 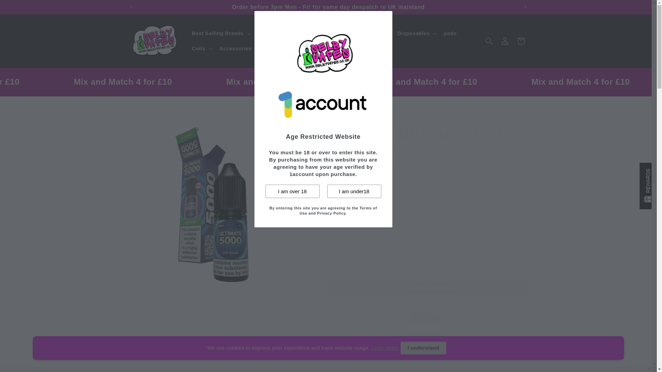 What do you see at coordinates (425, 327) in the screenshot?
I see `Volume Discount badge` at bounding box center [425, 327].